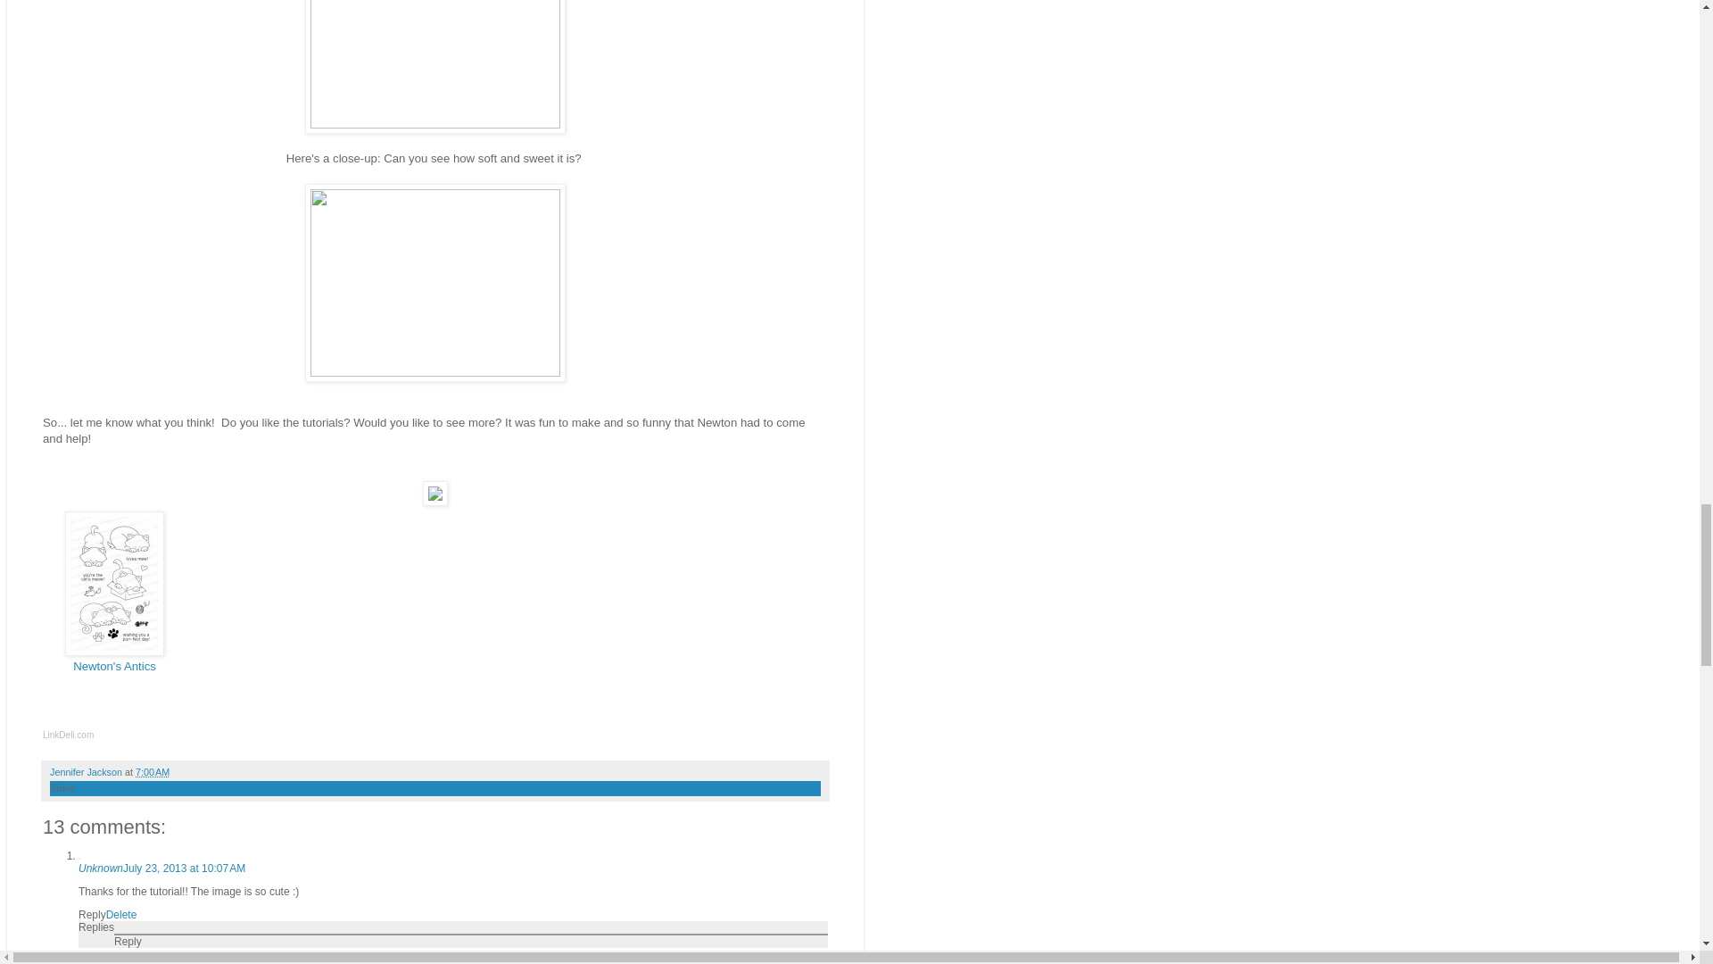 Image resolution: width=1713 pixels, height=964 pixels. What do you see at coordinates (114, 652) in the screenshot?
I see `Newton's Antics` at bounding box center [114, 652].